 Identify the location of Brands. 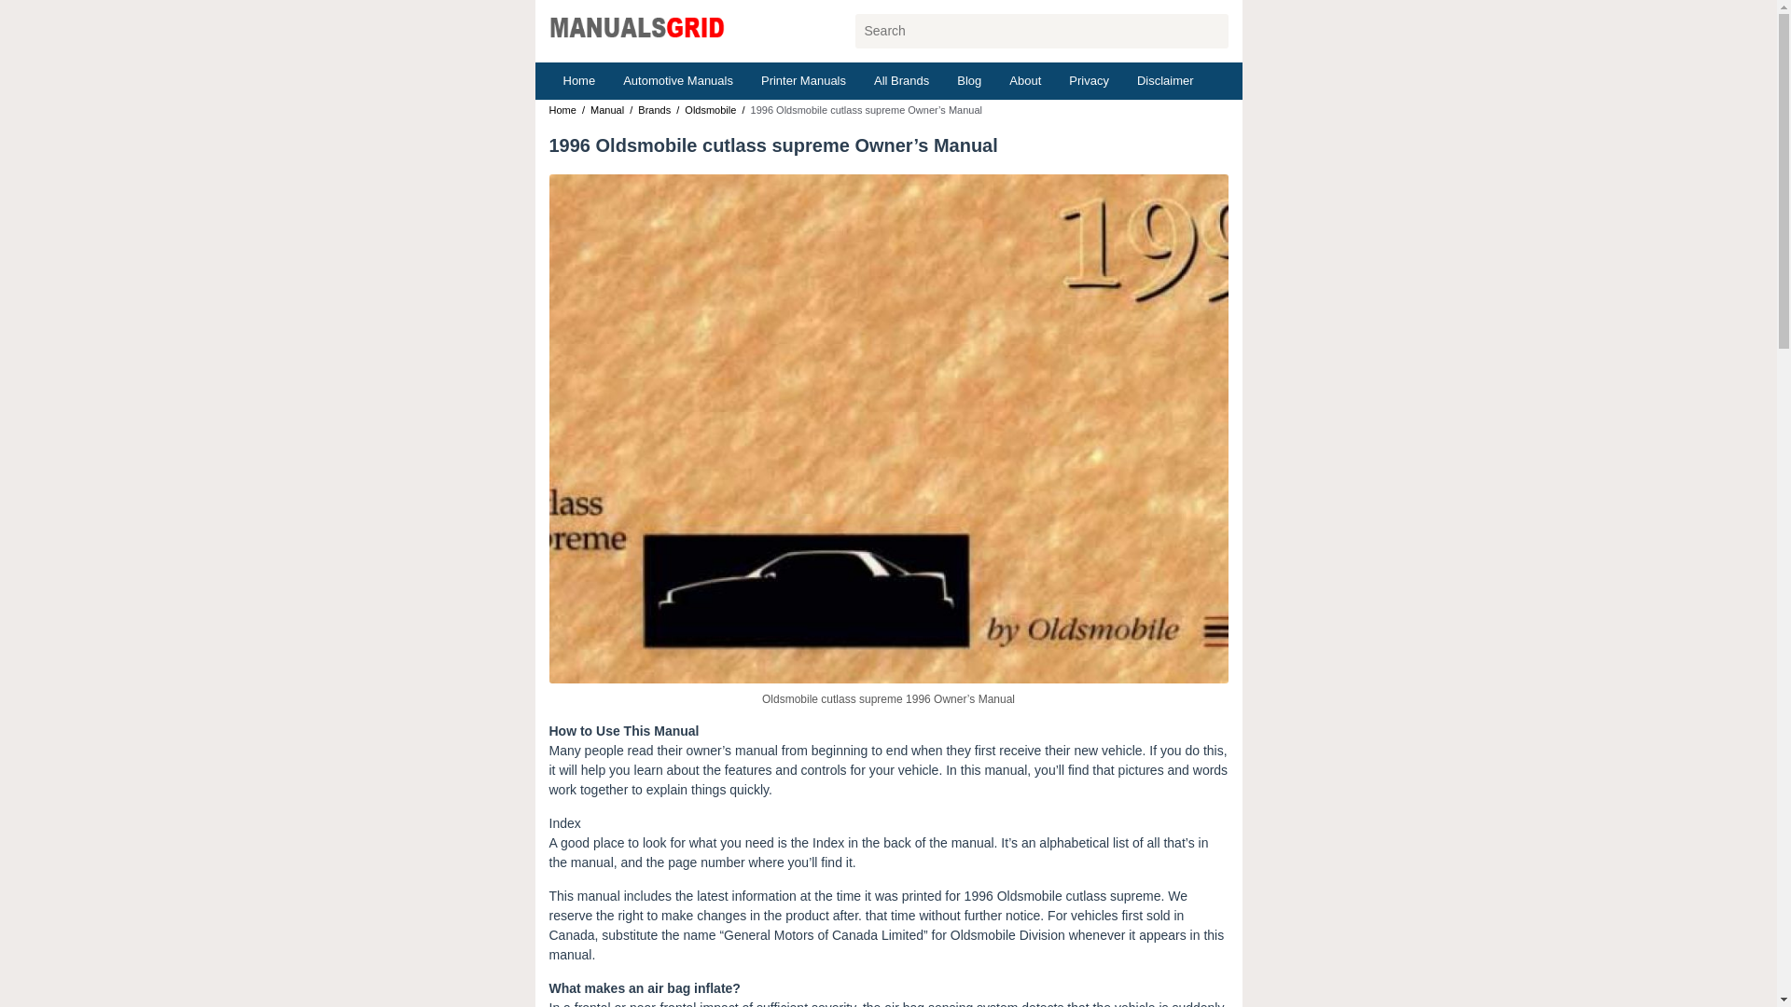
(653, 110).